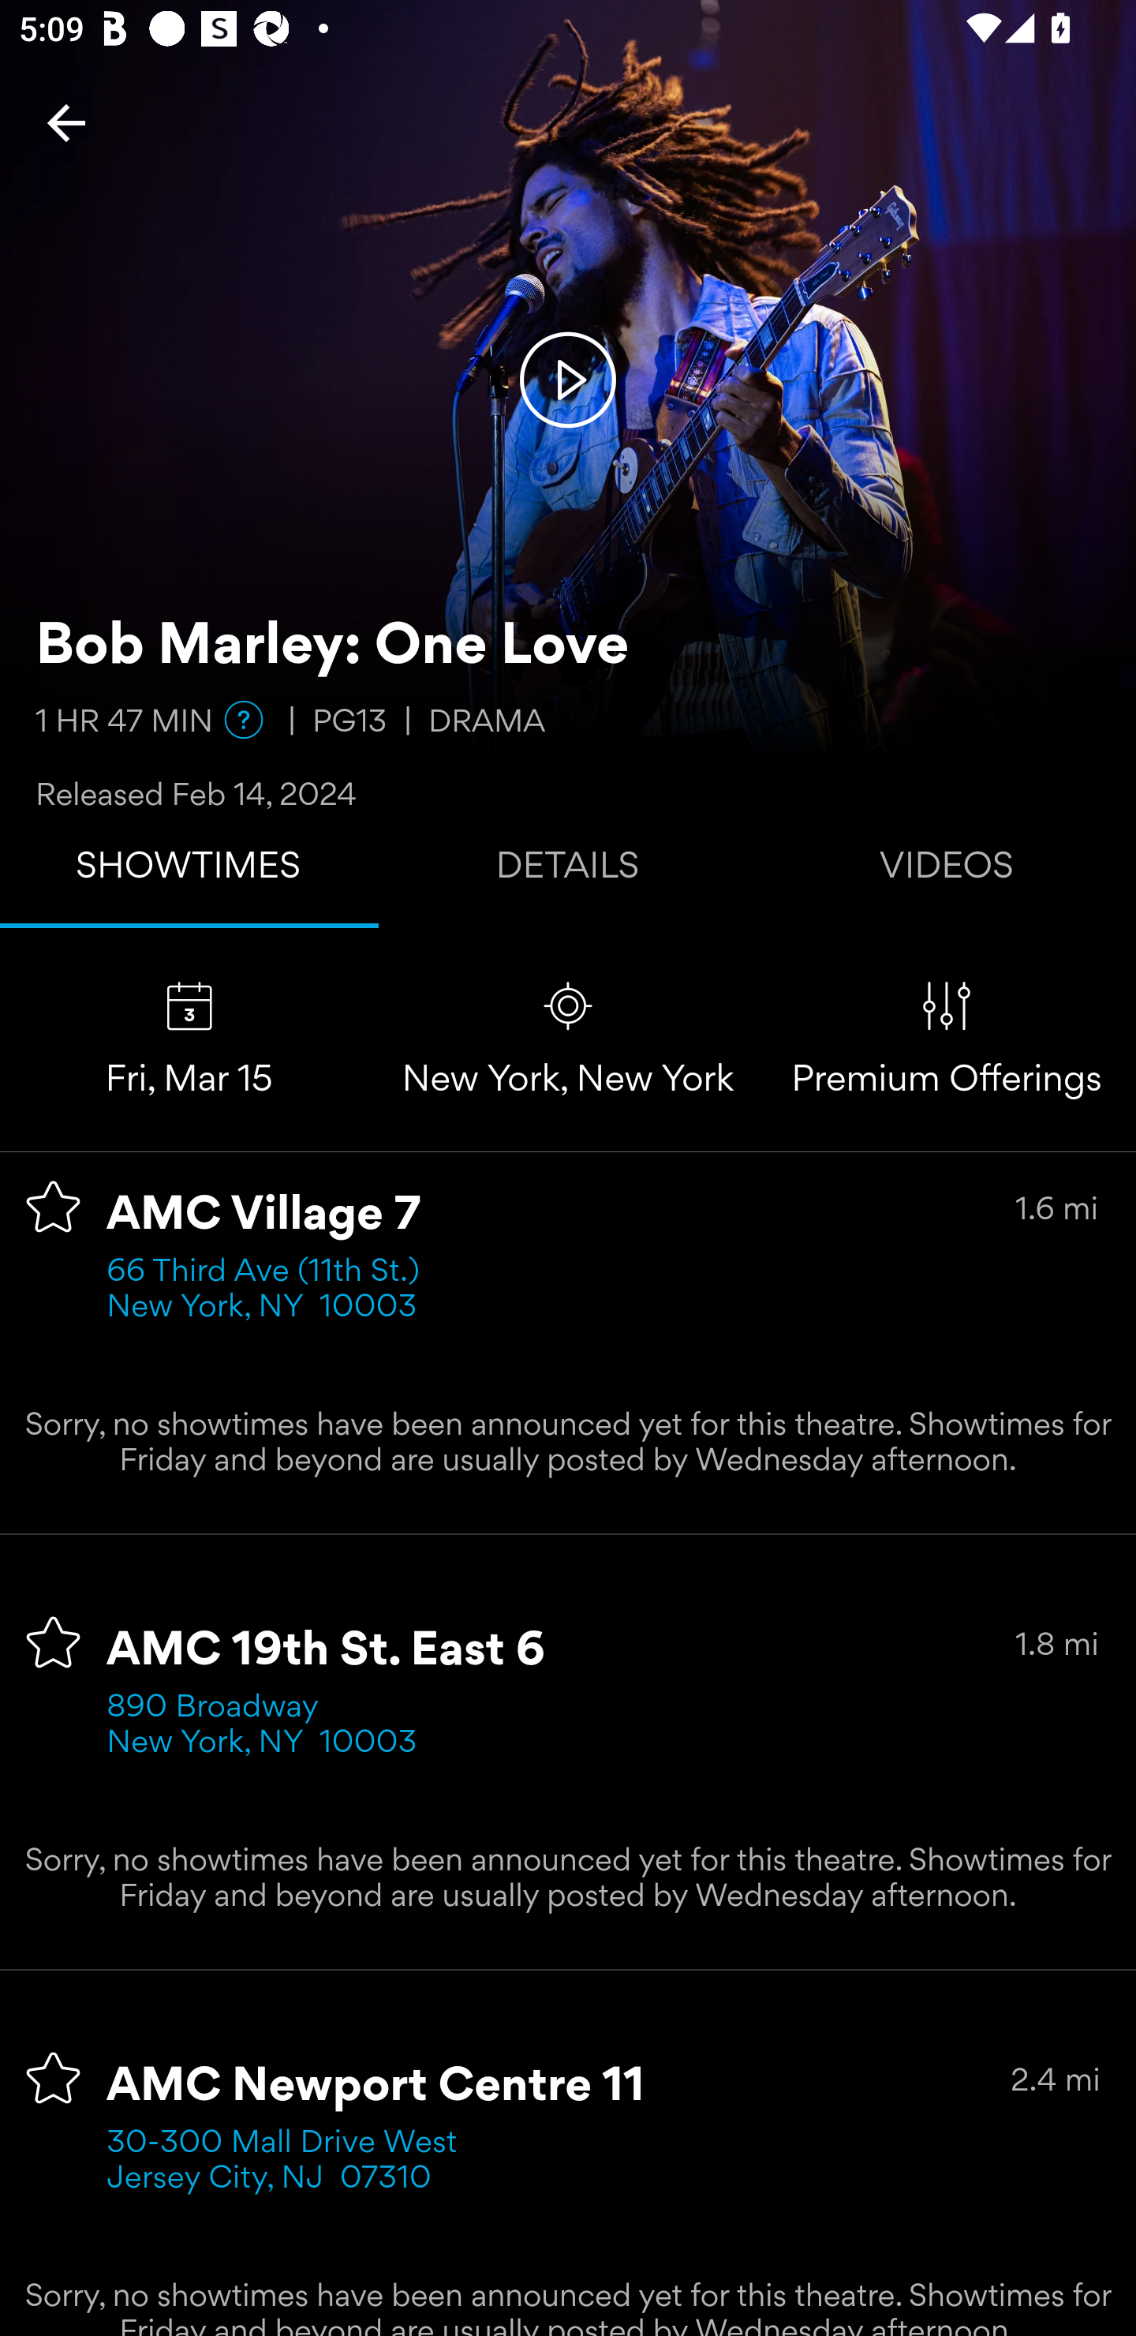 The width and height of the screenshot is (1136, 2336). I want to click on Back, so click(66, 122).